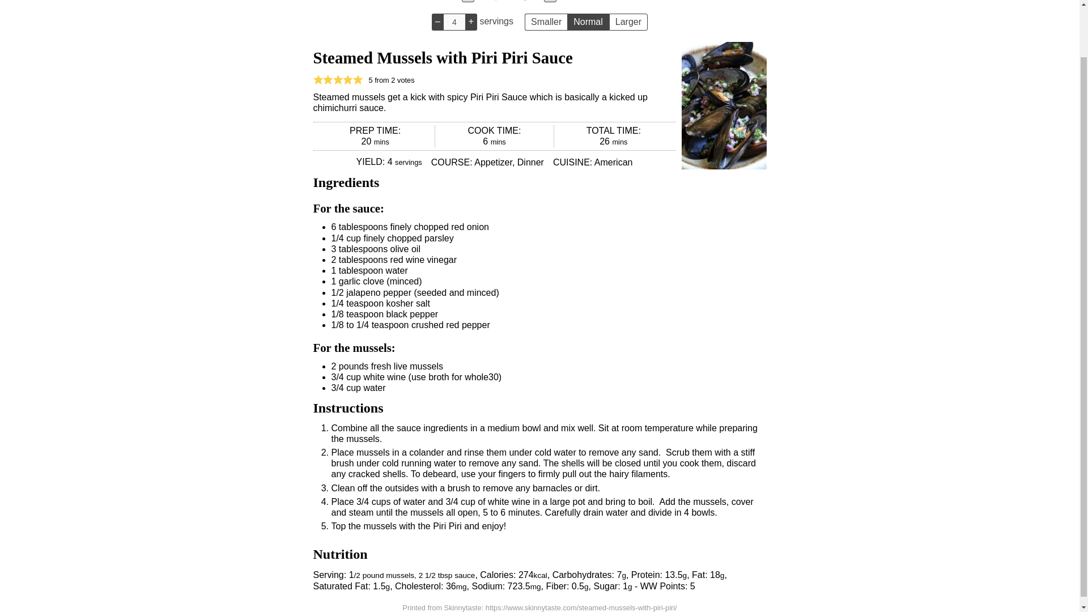 The height and width of the screenshot is (612, 1088). What do you see at coordinates (628, 22) in the screenshot?
I see `Larger` at bounding box center [628, 22].